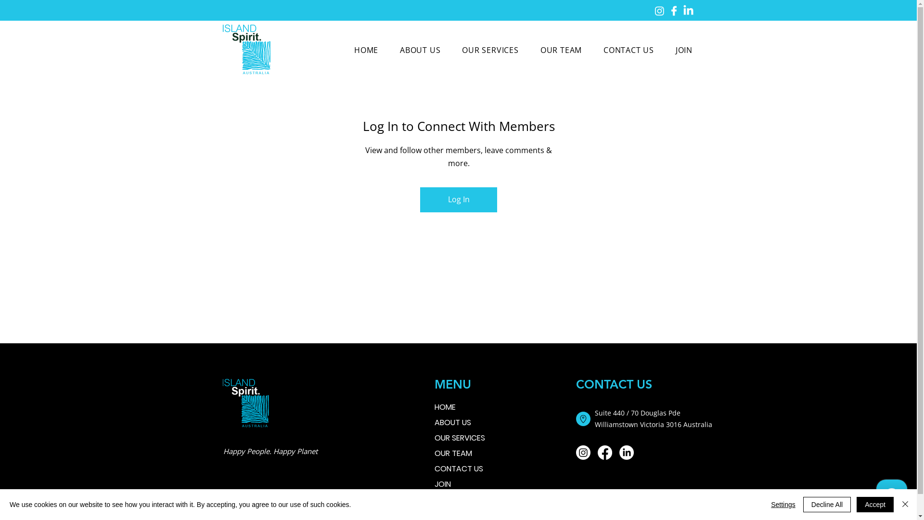 This screenshot has height=520, width=924. Describe the element at coordinates (468, 469) in the screenshot. I see `CONTACT US` at that location.